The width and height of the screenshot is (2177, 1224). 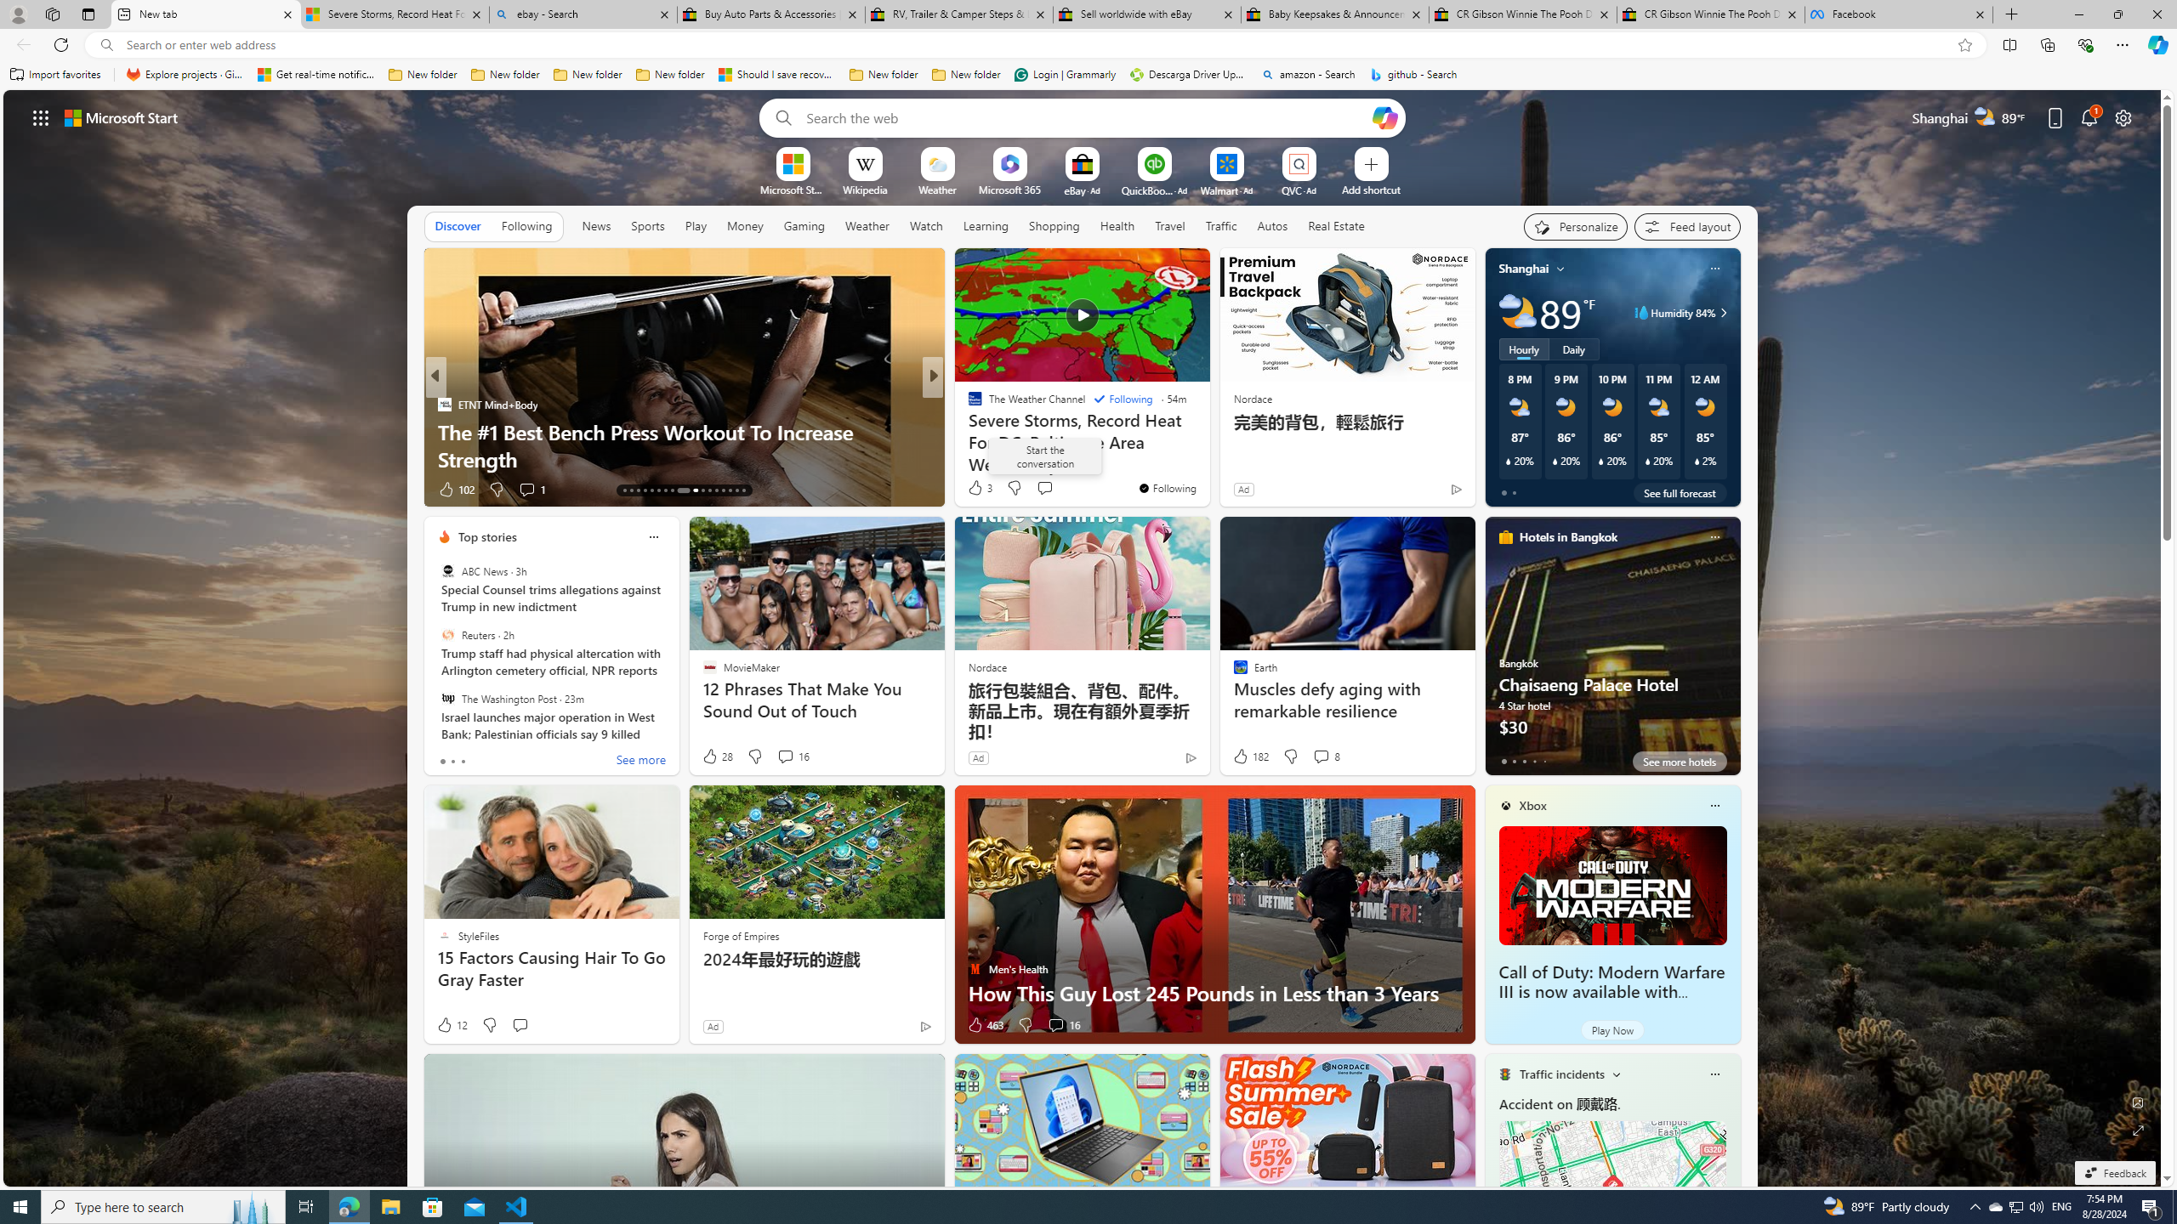 I want to click on Lonely dolphin may be behind series of attacks on swimmers, so click(x=1207, y=445).